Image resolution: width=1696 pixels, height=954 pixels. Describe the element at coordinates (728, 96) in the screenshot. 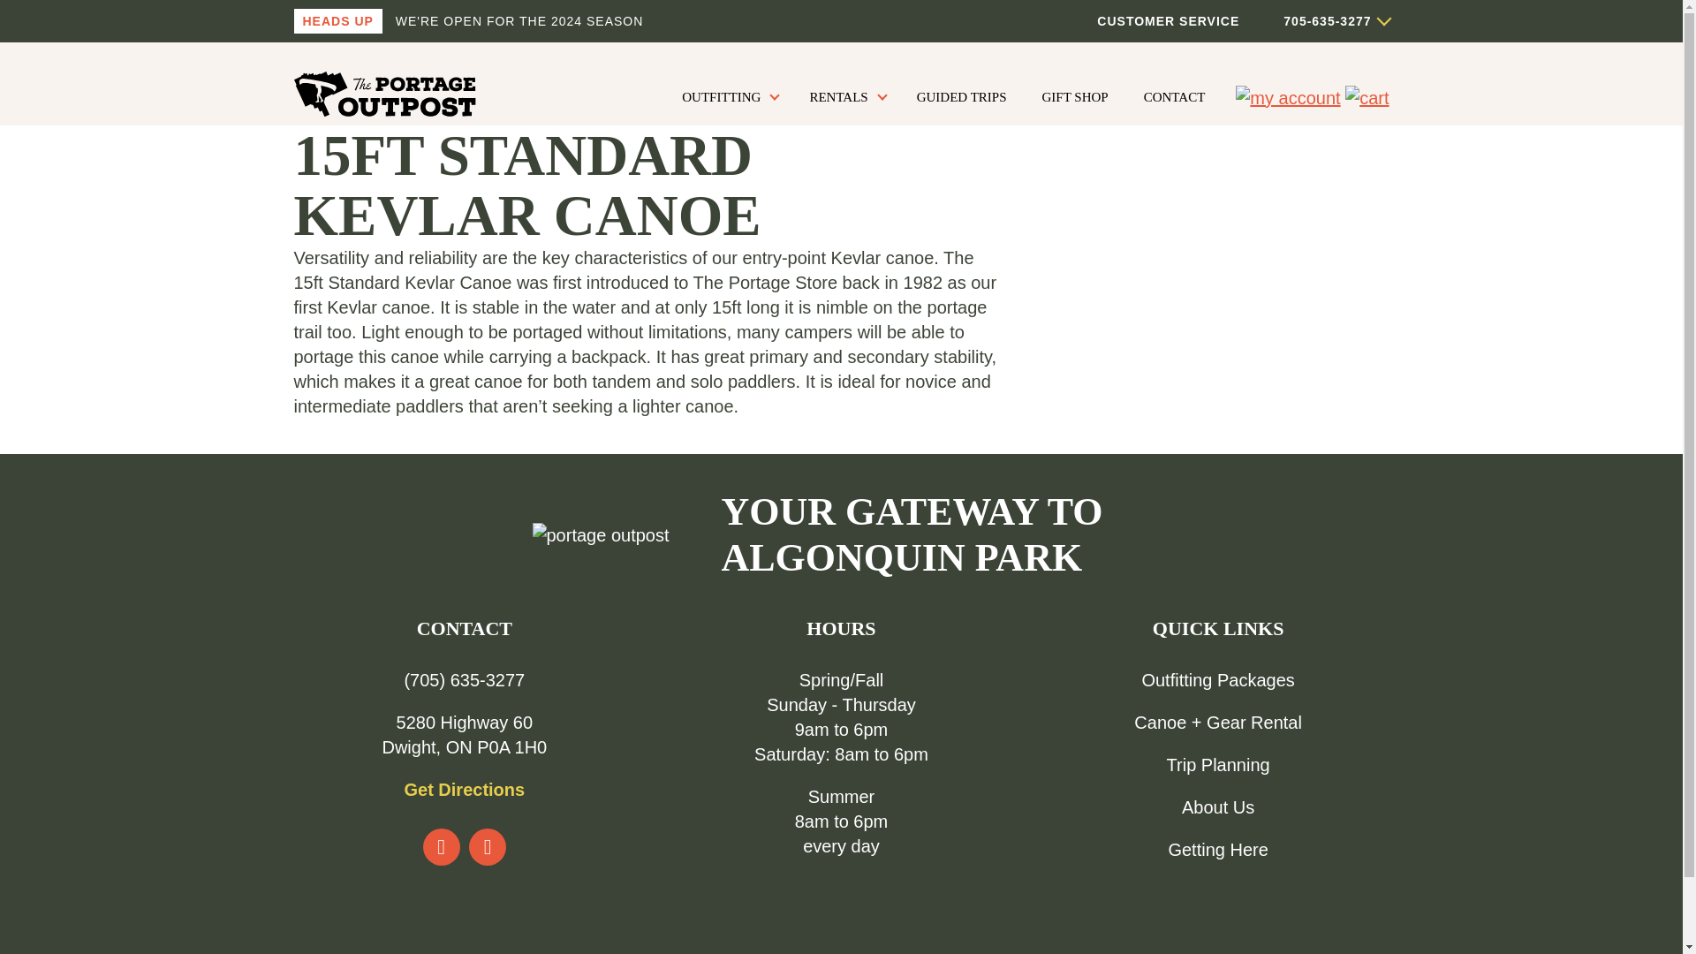

I see `OUTFITTING` at that location.